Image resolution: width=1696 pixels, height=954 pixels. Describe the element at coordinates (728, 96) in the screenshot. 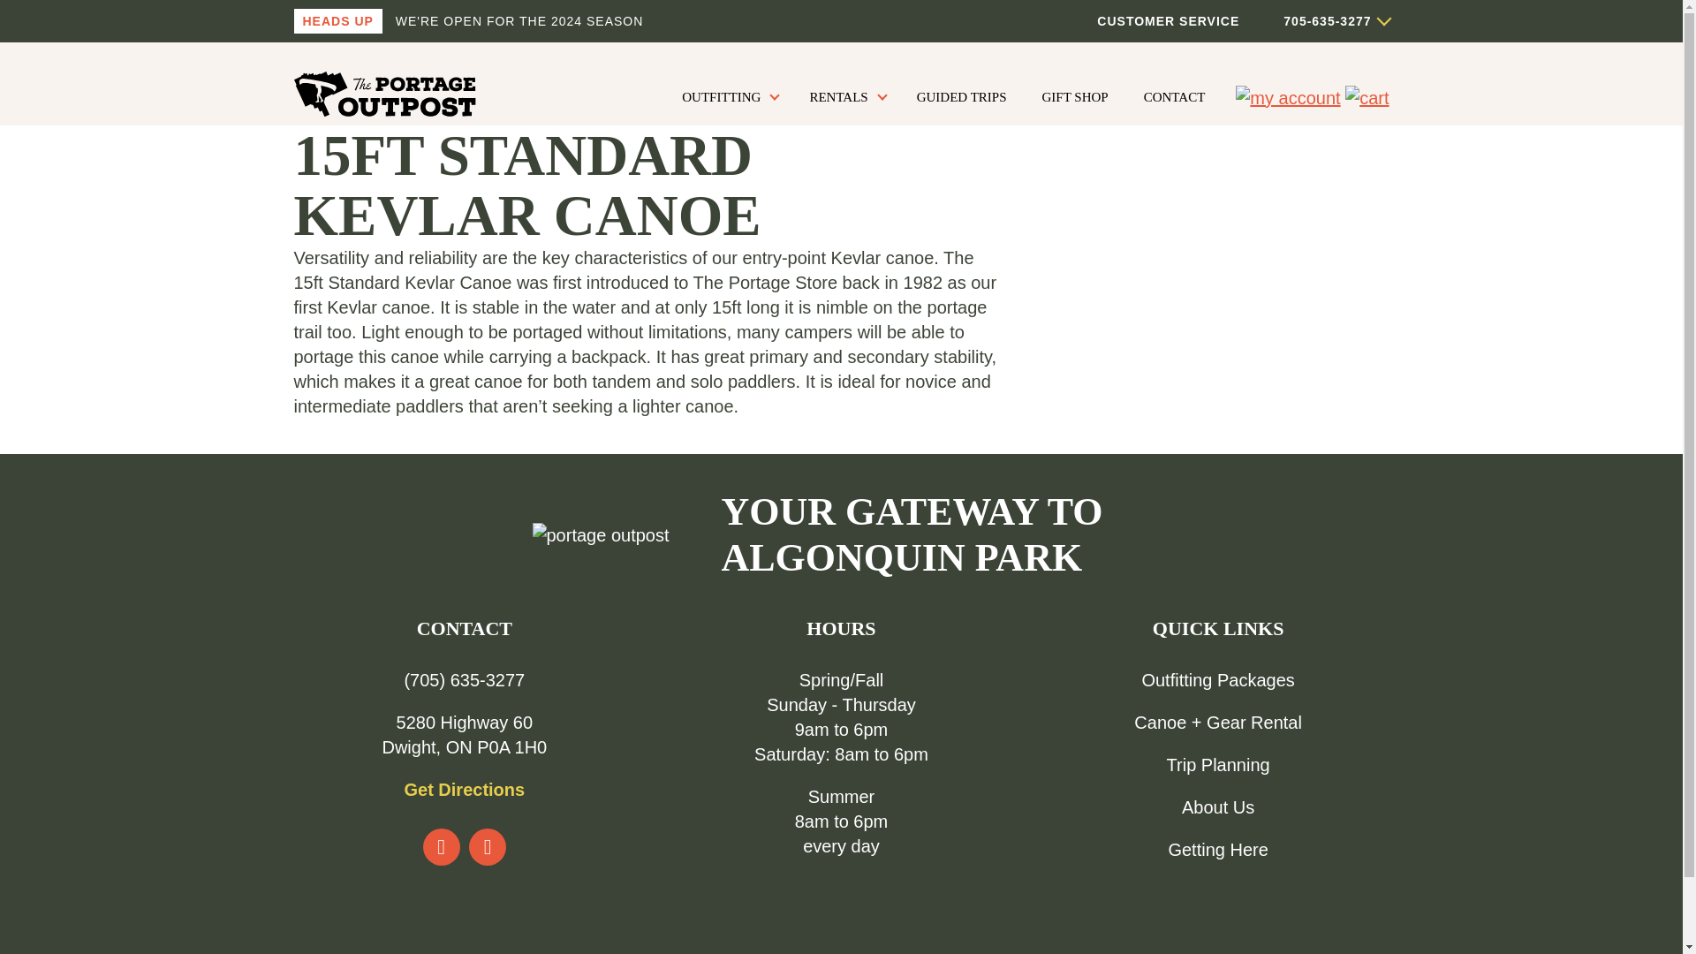

I see `OUTFITTING` at that location.